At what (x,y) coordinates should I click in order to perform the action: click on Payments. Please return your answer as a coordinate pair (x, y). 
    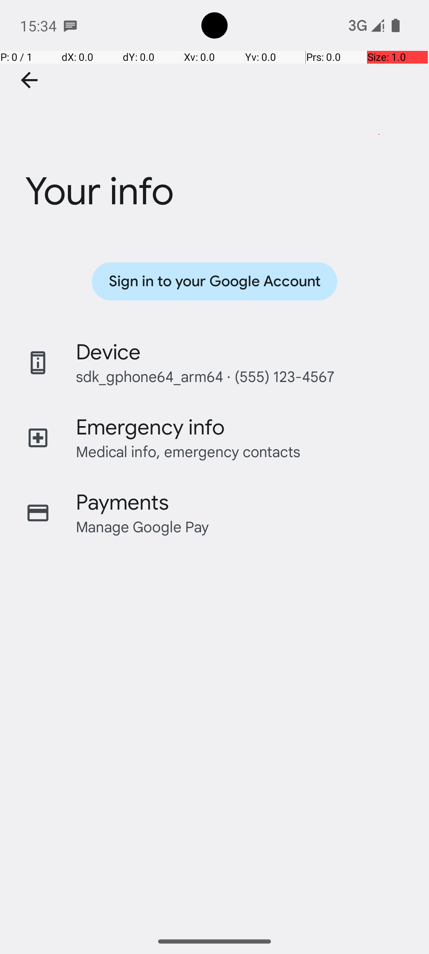
    Looking at the image, I should click on (122, 502).